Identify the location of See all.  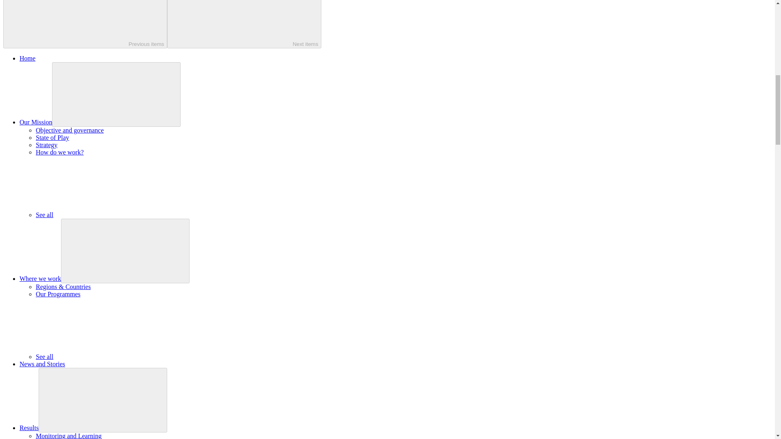
(105, 356).